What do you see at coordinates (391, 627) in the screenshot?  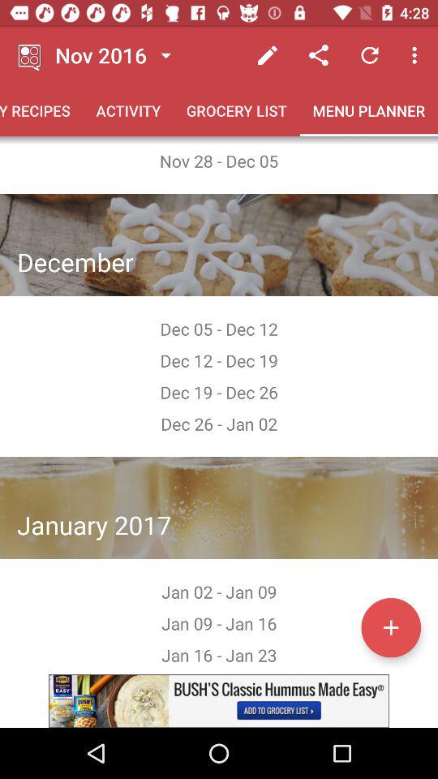 I see `add option` at bounding box center [391, 627].